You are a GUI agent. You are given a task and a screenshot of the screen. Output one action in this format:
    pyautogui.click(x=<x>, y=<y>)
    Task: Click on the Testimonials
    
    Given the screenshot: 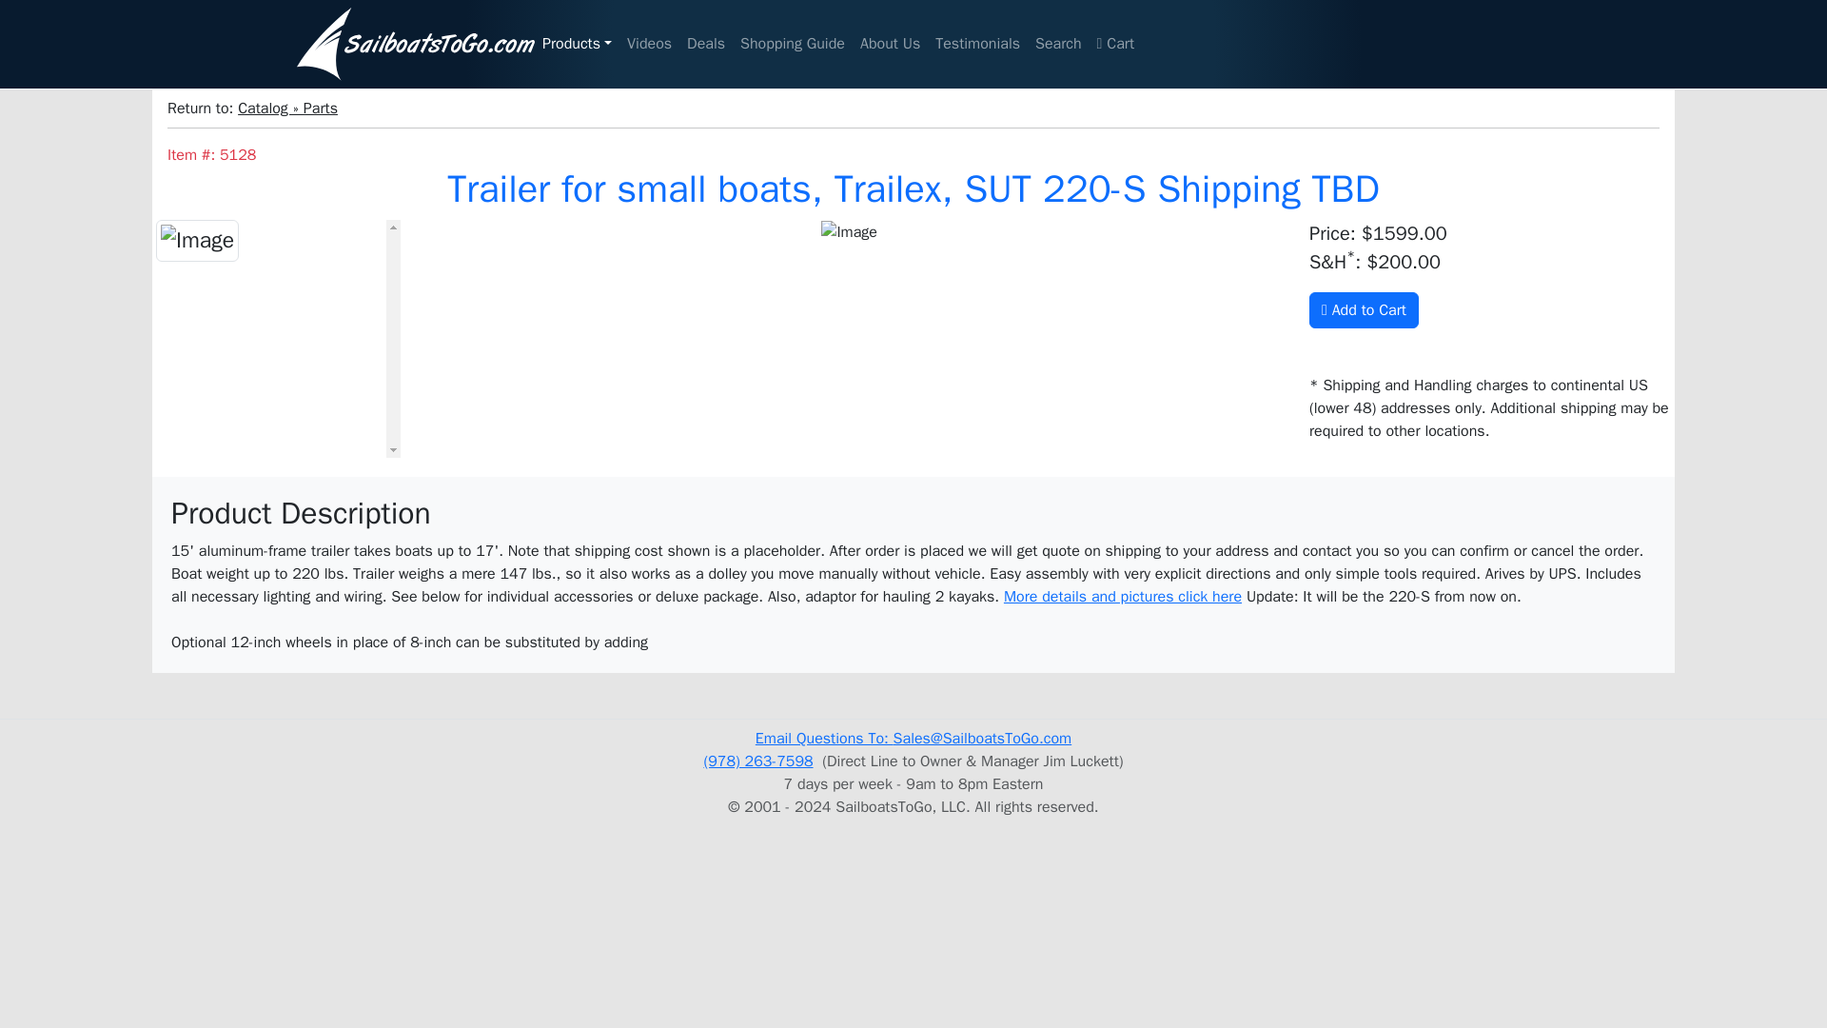 What is the action you would take?
    pyautogui.click(x=977, y=43)
    